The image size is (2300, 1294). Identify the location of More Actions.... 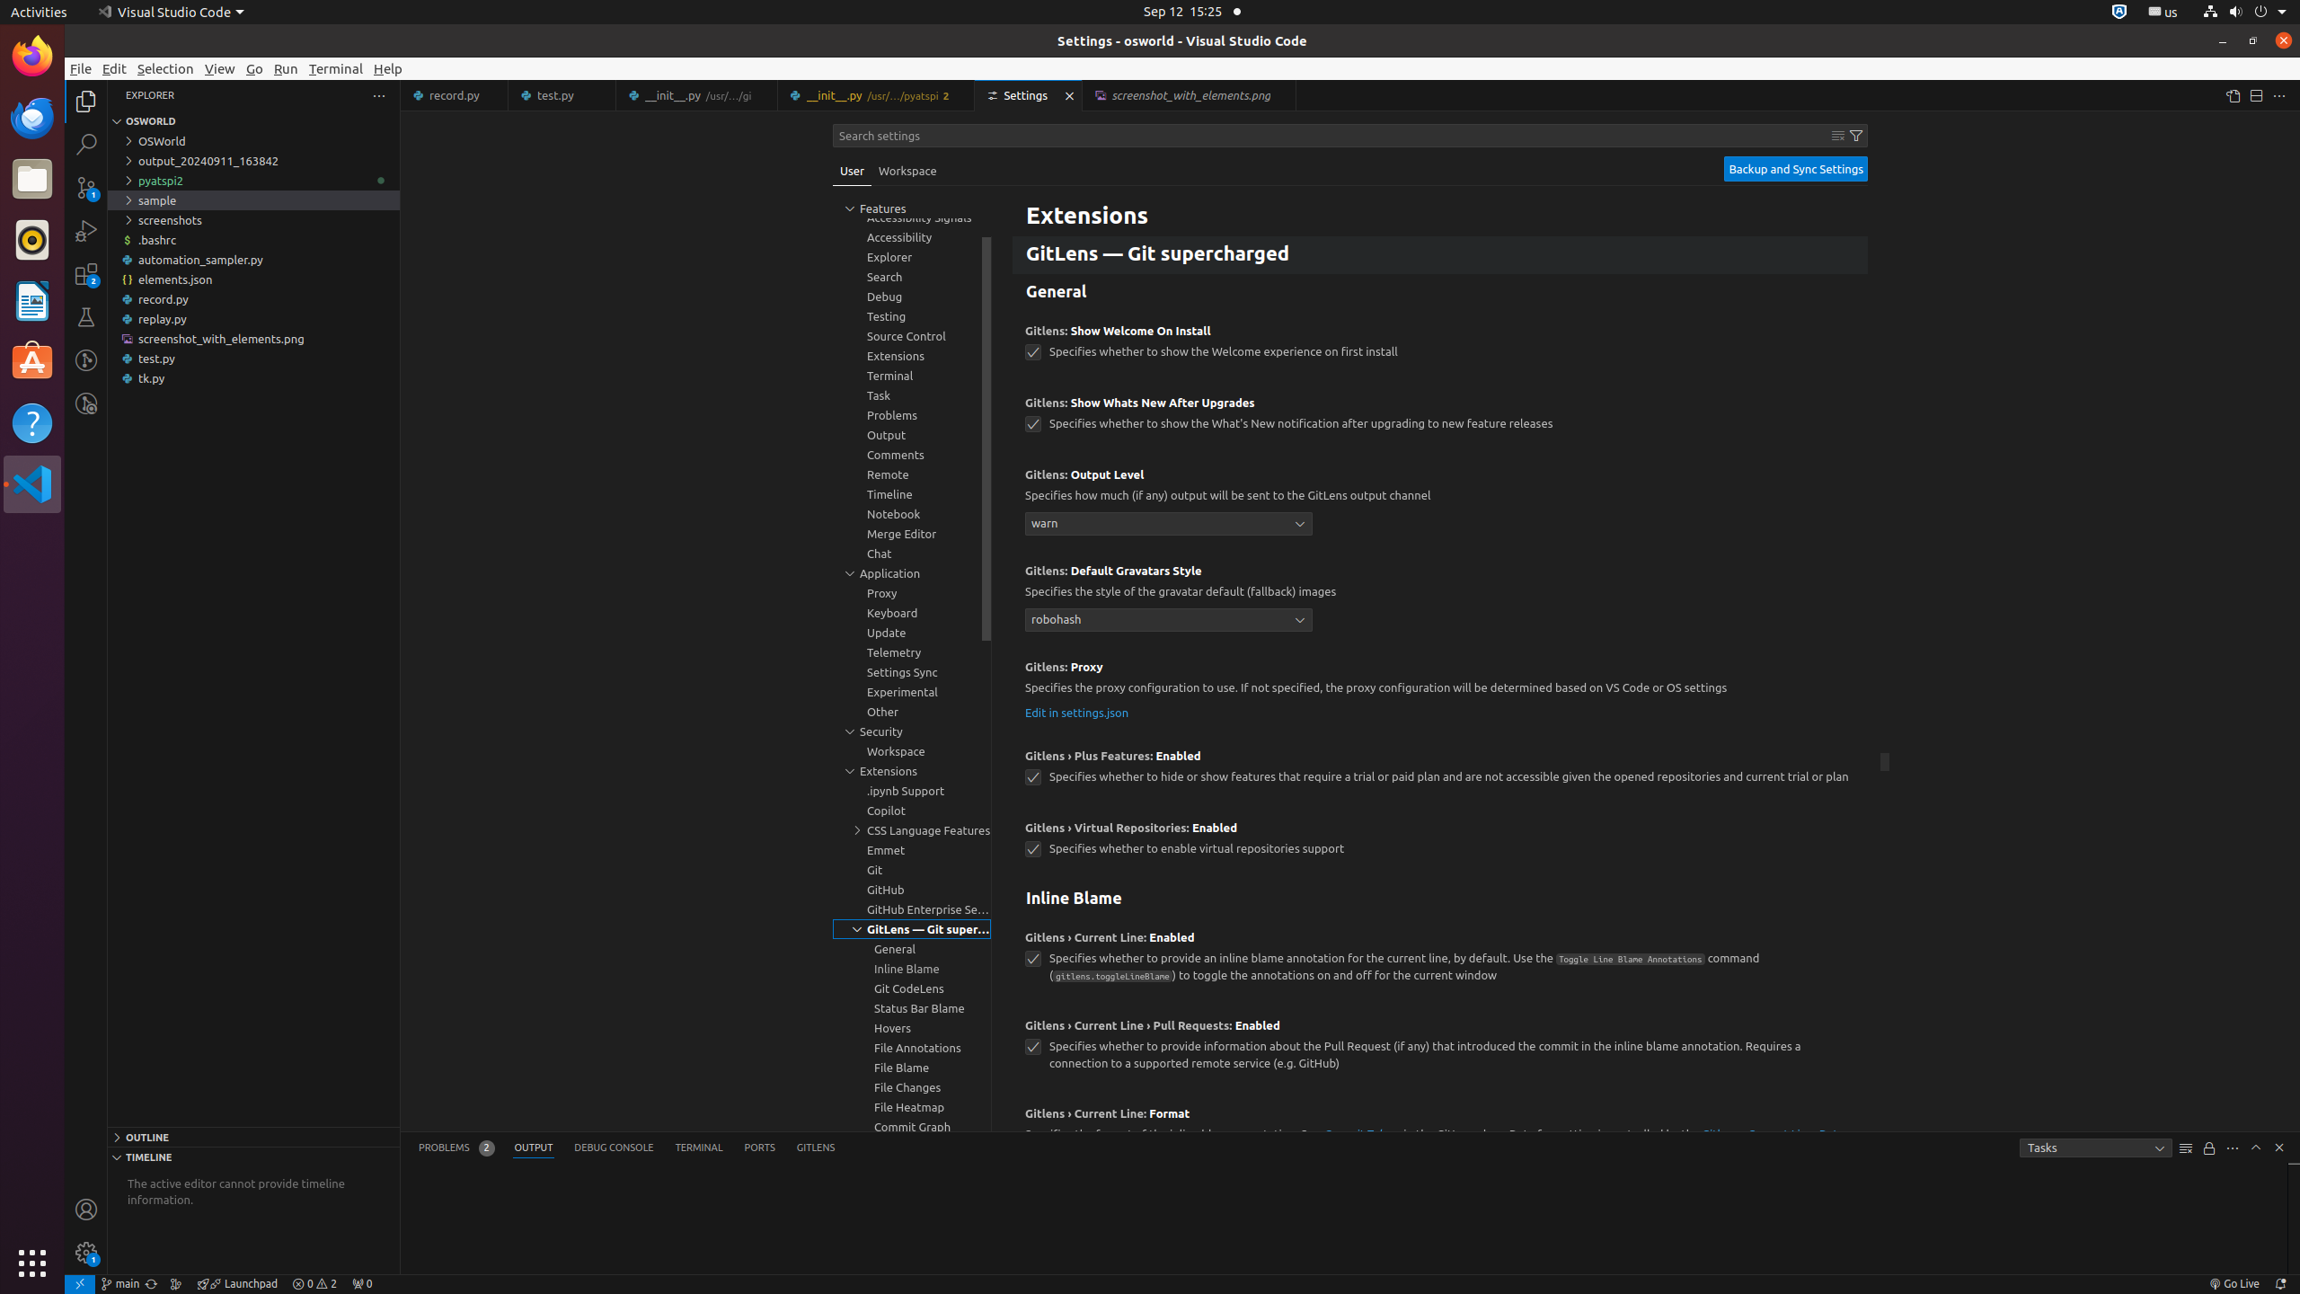
(2279, 95).